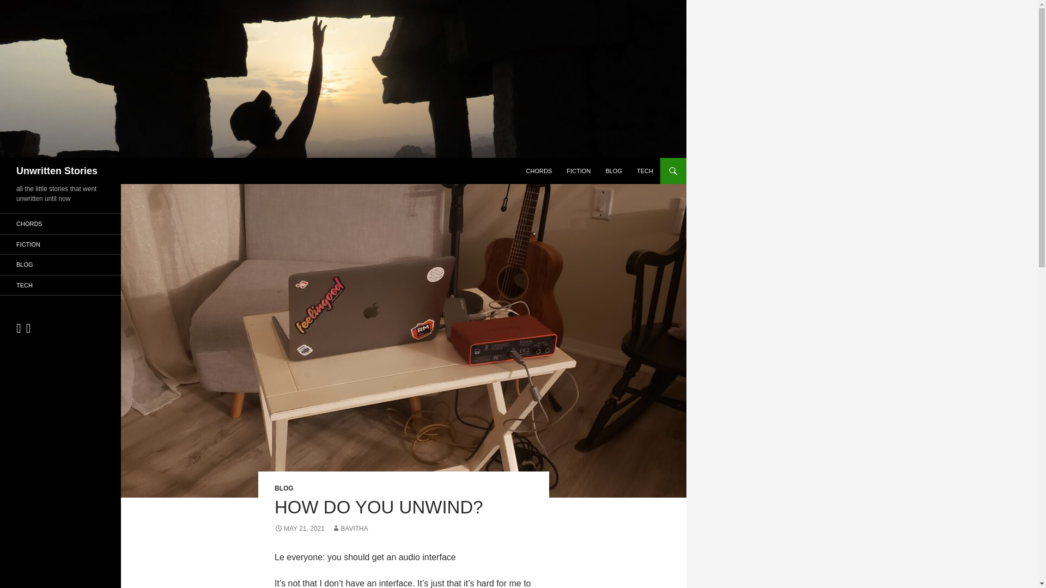  I want to click on CHORDS, so click(60, 224).